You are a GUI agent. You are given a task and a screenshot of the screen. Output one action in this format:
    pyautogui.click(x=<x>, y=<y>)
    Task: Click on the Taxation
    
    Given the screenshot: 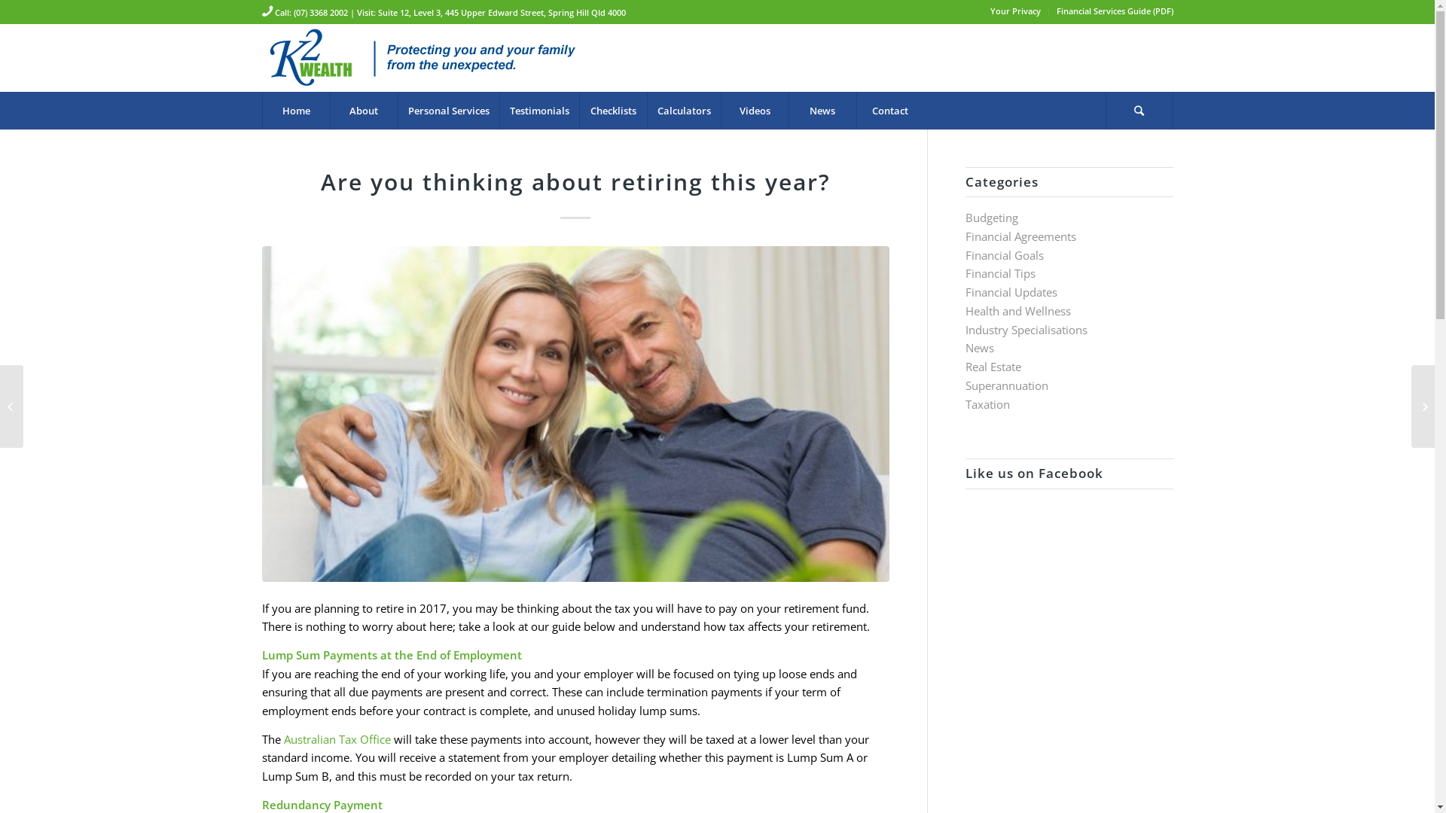 What is the action you would take?
    pyautogui.click(x=988, y=404)
    